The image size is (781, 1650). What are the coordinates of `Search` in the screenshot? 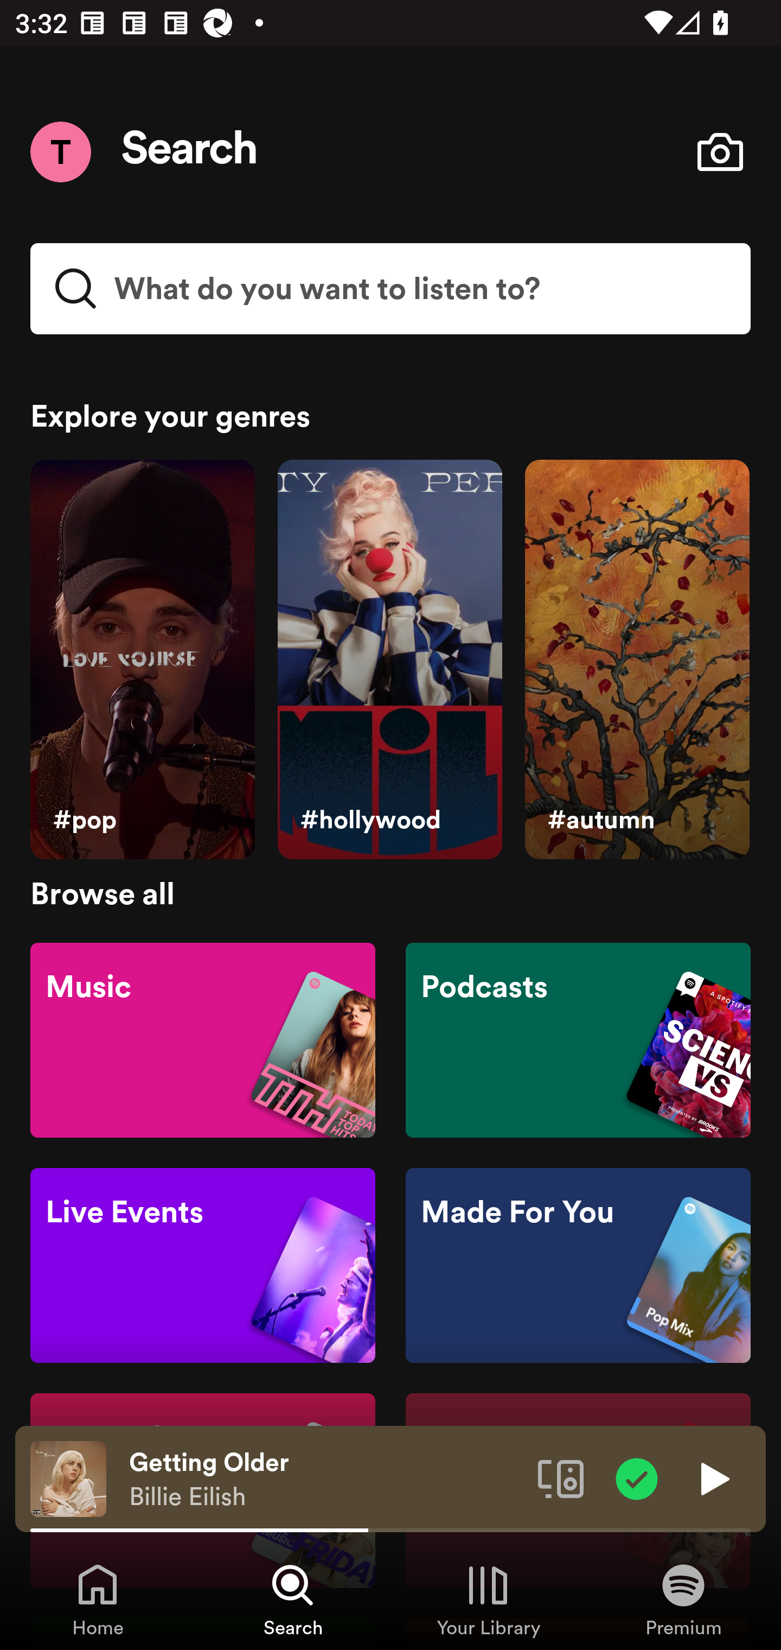 It's located at (190, 152).